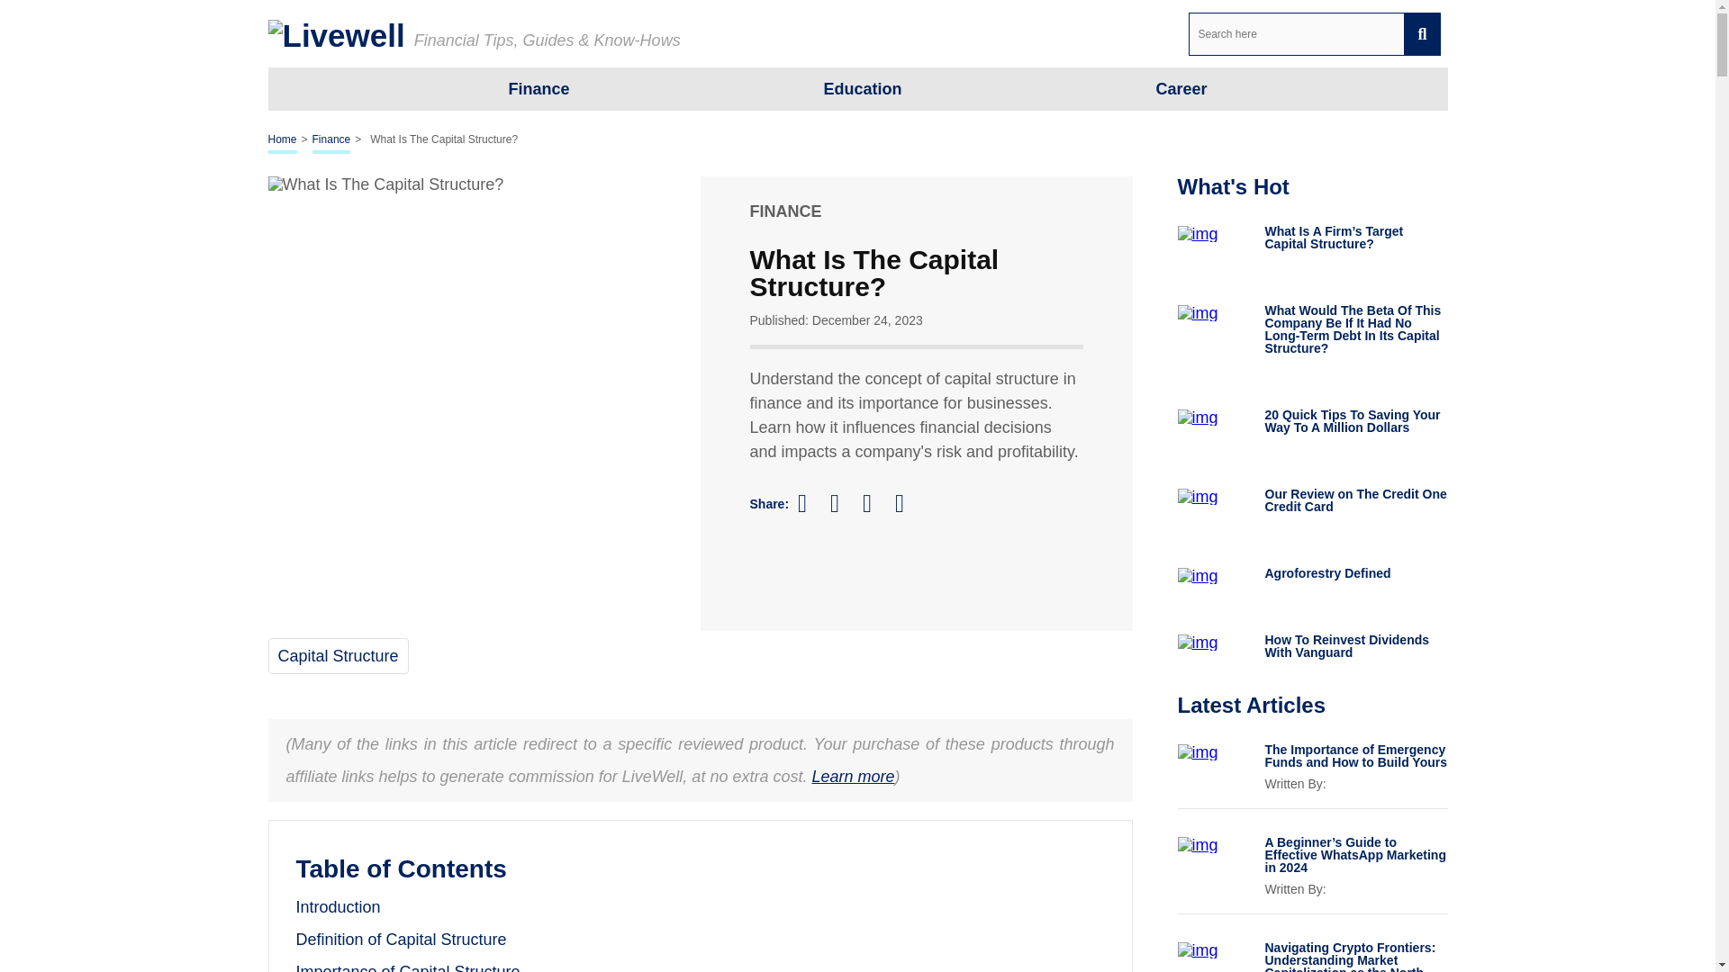 This screenshot has width=1729, height=972. I want to click on Share on WhatsApp, so click(908, 503).